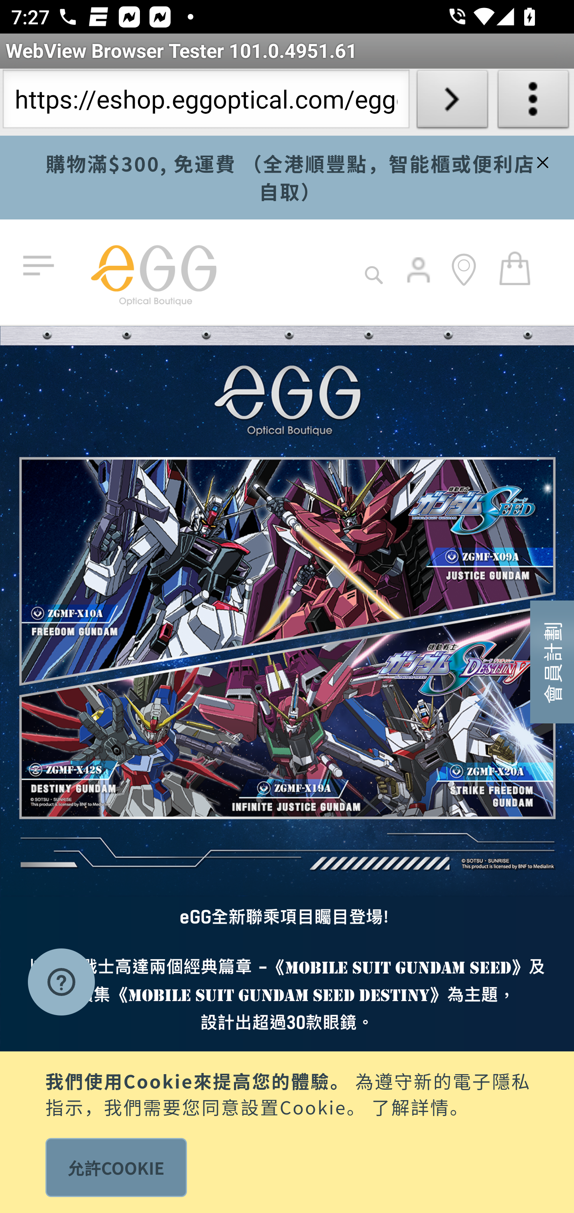  What do you see at coordinates (419, 281) in the screenshot?
I see `login` at bounding box center [419, 281].